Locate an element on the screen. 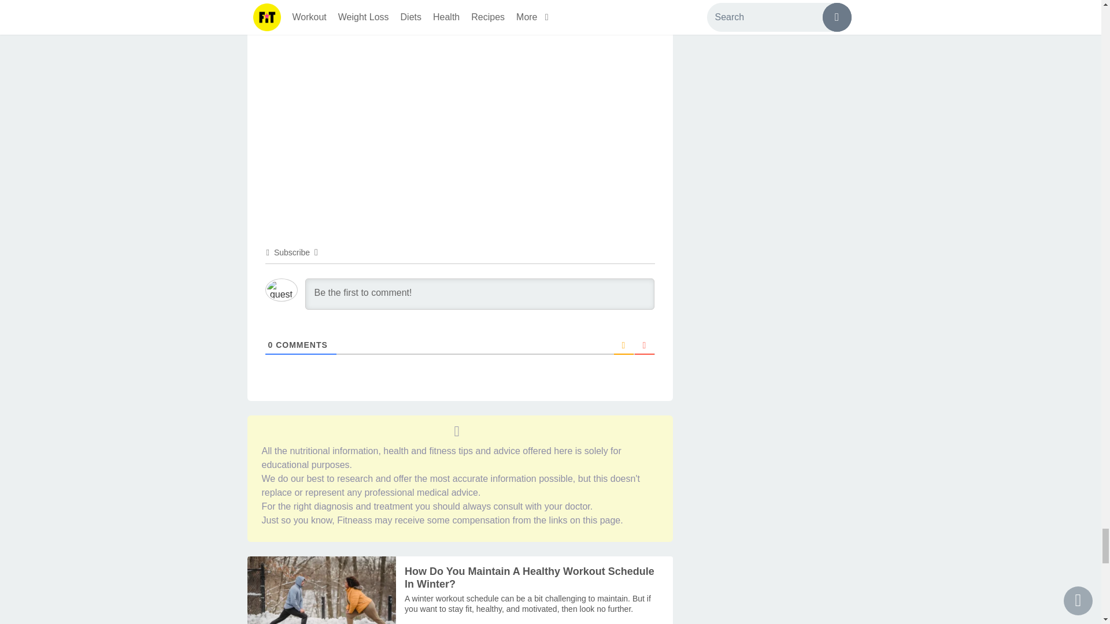 This screenshot has width=1110, height=624. How Do You Maintain a Healthy Workout Schedule in Winter? is located at coordinates (527, 603).